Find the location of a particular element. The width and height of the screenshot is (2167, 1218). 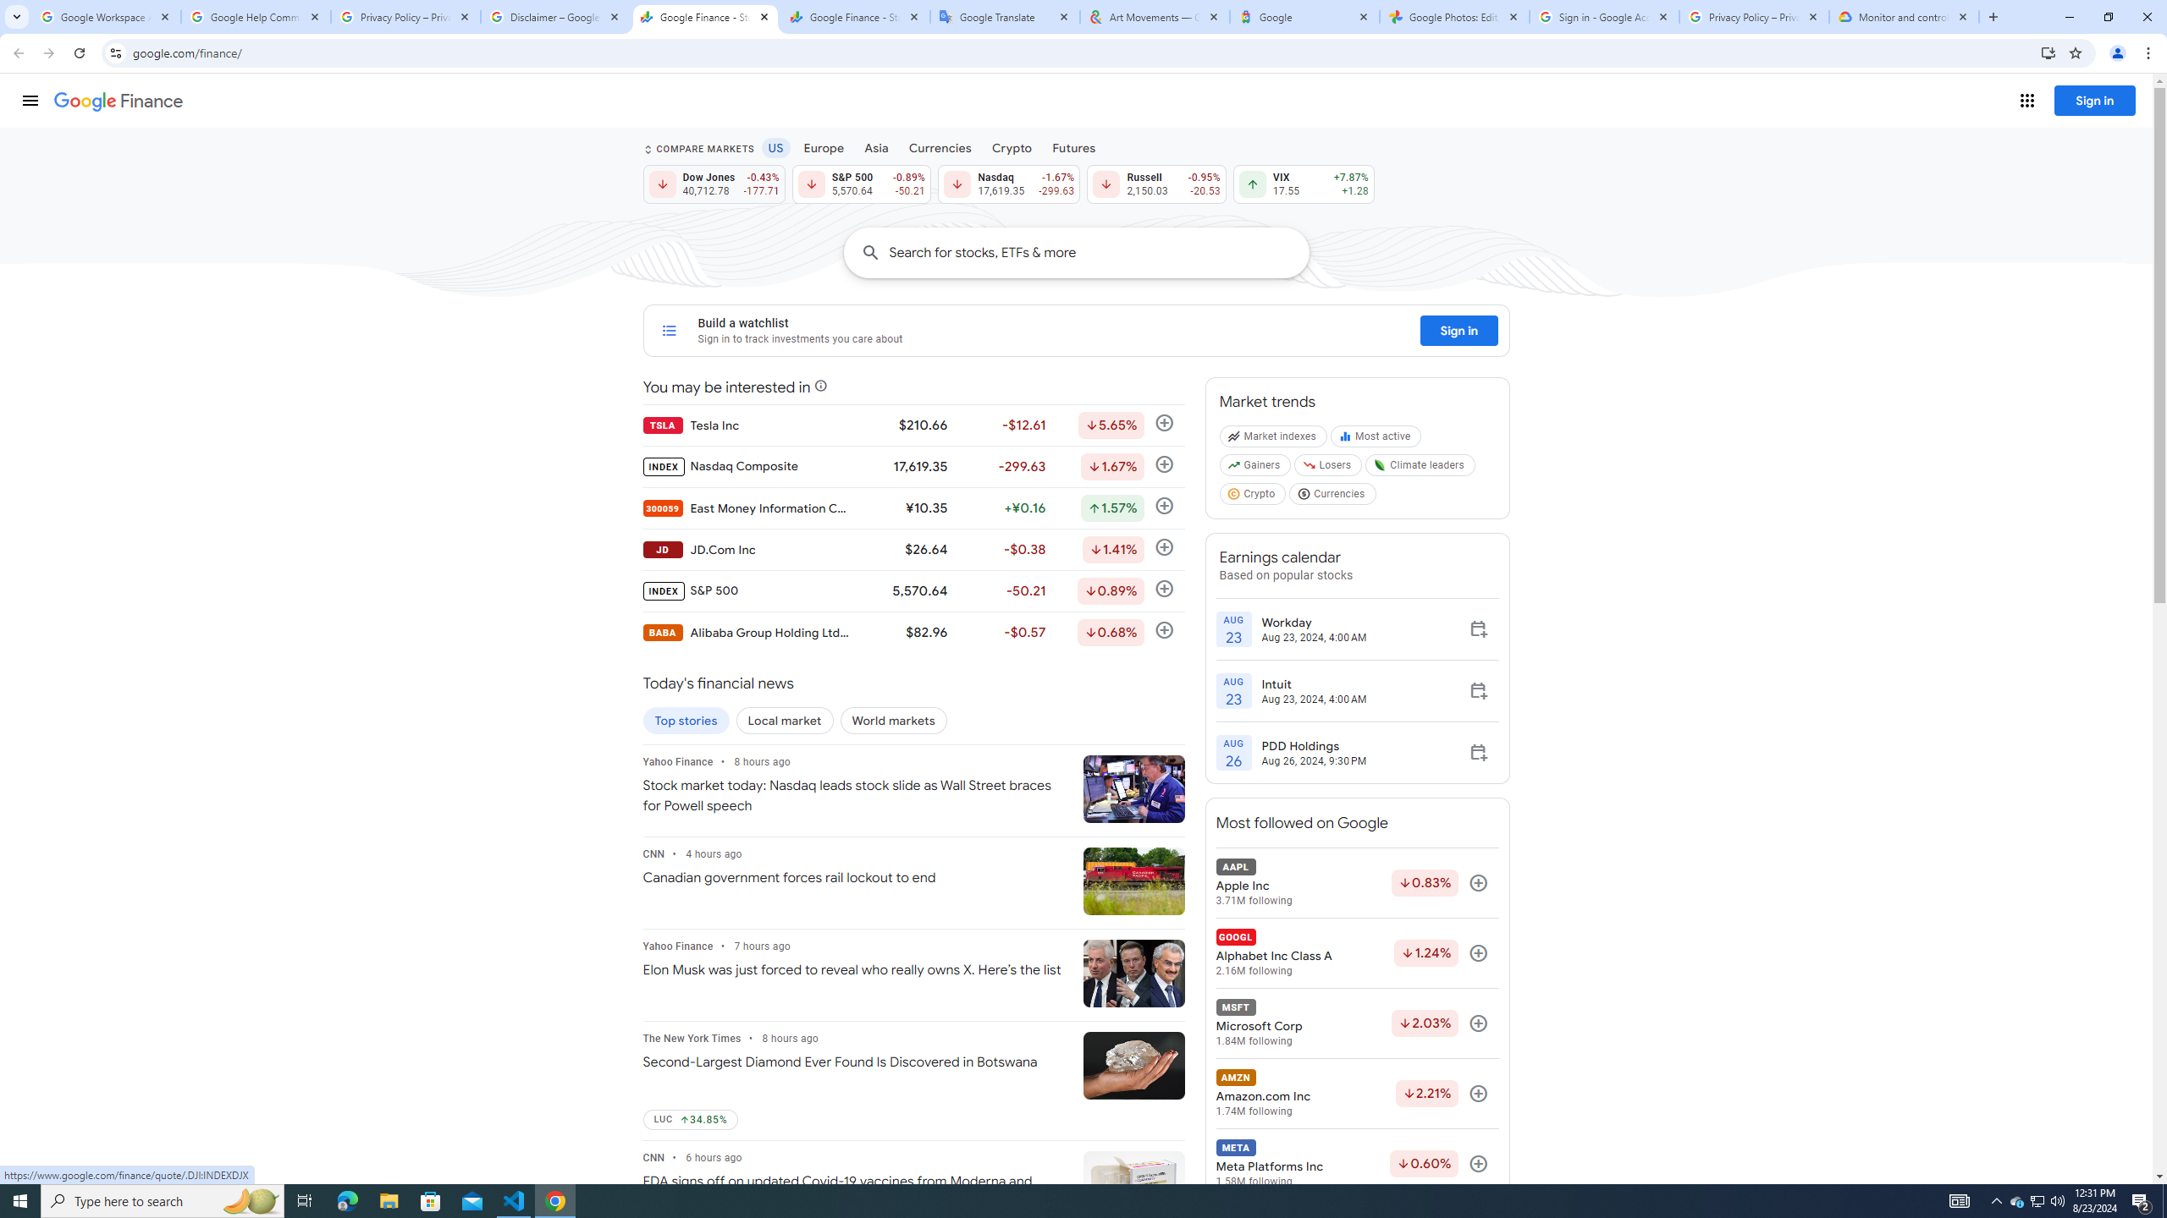

PDD Holdings is located at coordinates (1314, 746).